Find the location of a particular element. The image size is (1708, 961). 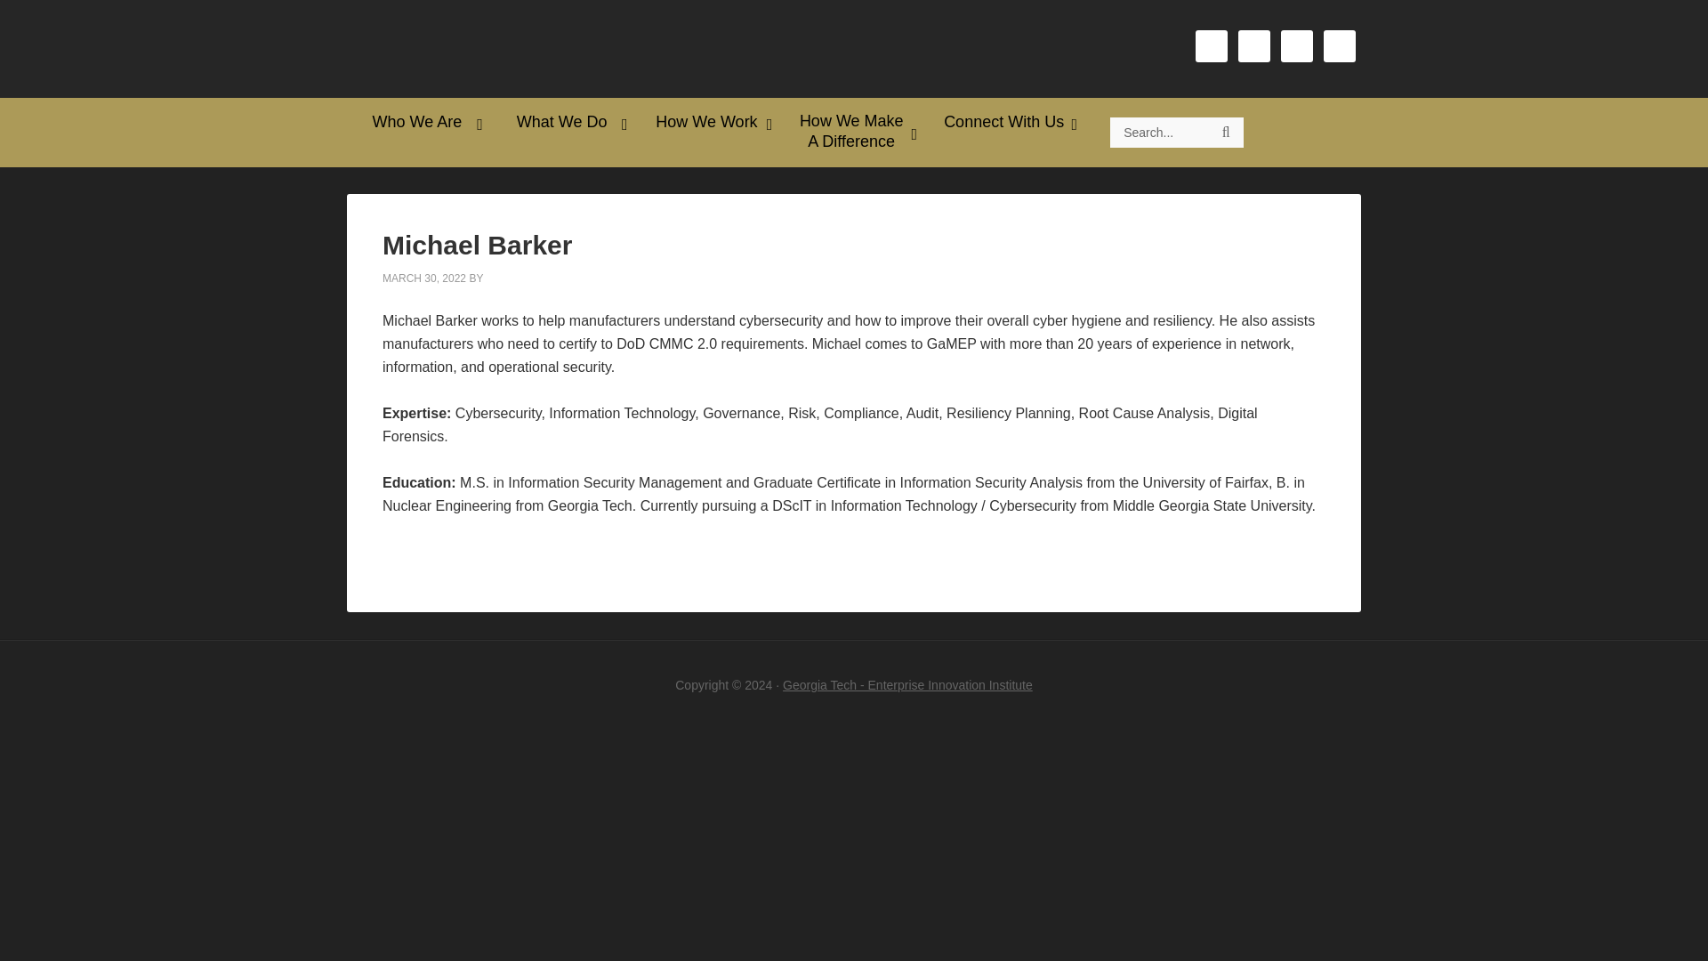

Georgia Tech - Enterprise Innovation Institute is located at coordinates (907, 685).